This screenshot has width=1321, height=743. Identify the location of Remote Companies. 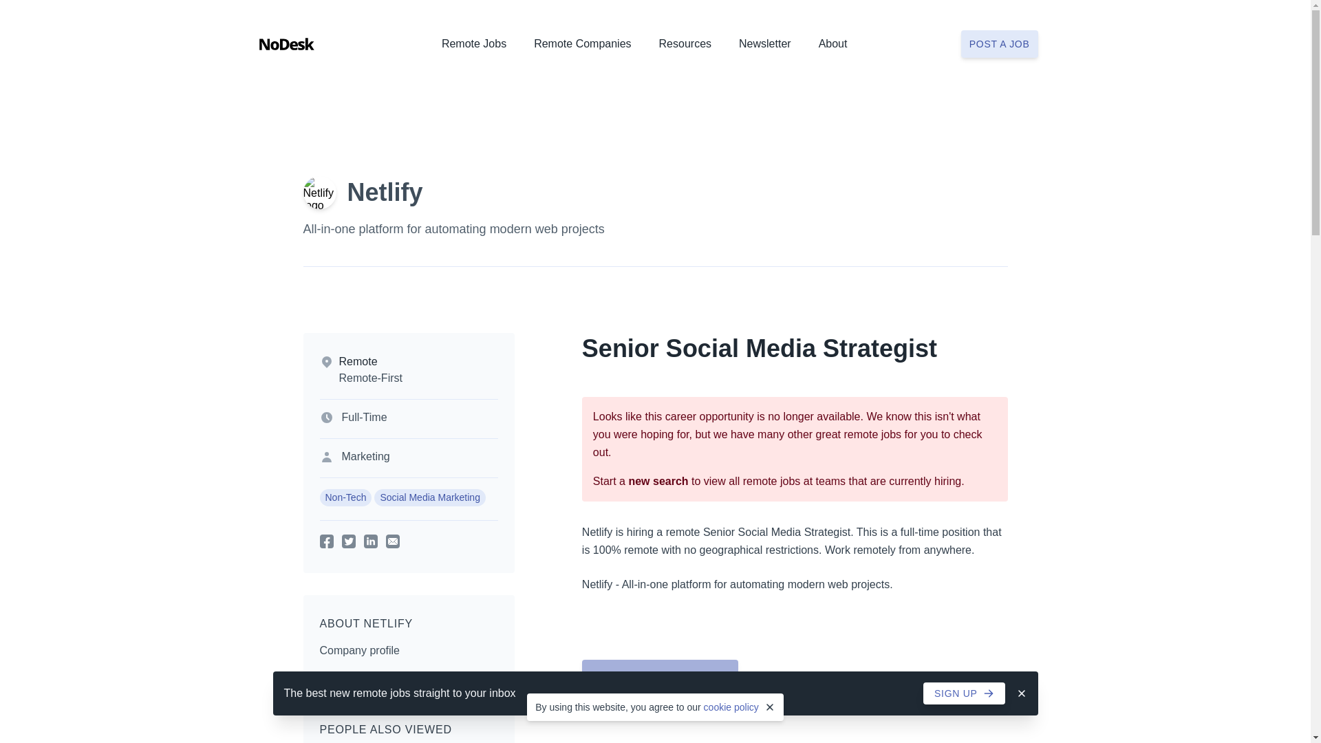
(582, 47).